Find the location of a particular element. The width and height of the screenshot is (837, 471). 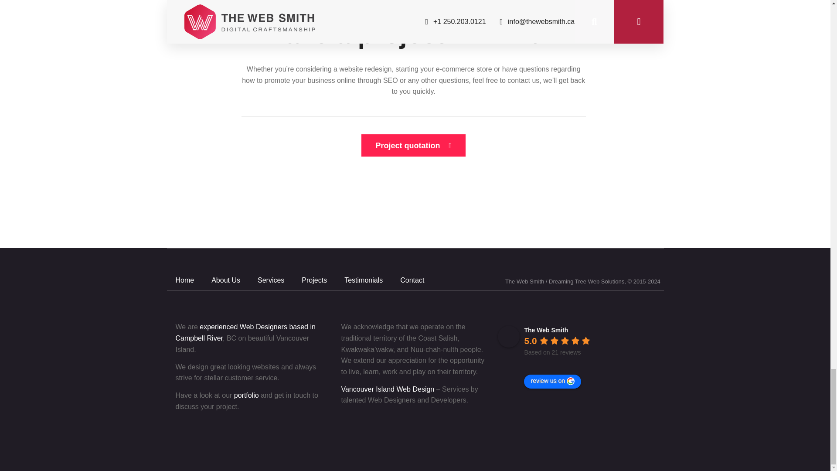

Contact is located at coordinates (412, 280).